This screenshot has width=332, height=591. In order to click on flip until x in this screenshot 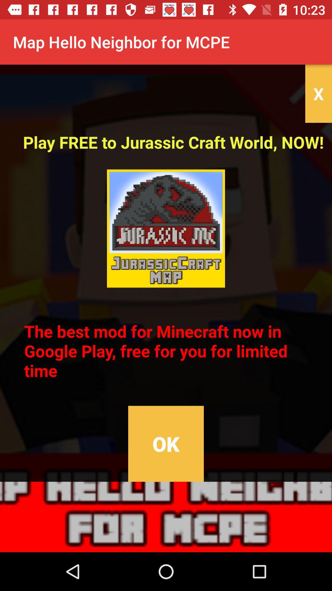, I will do `click(318, 94)`.